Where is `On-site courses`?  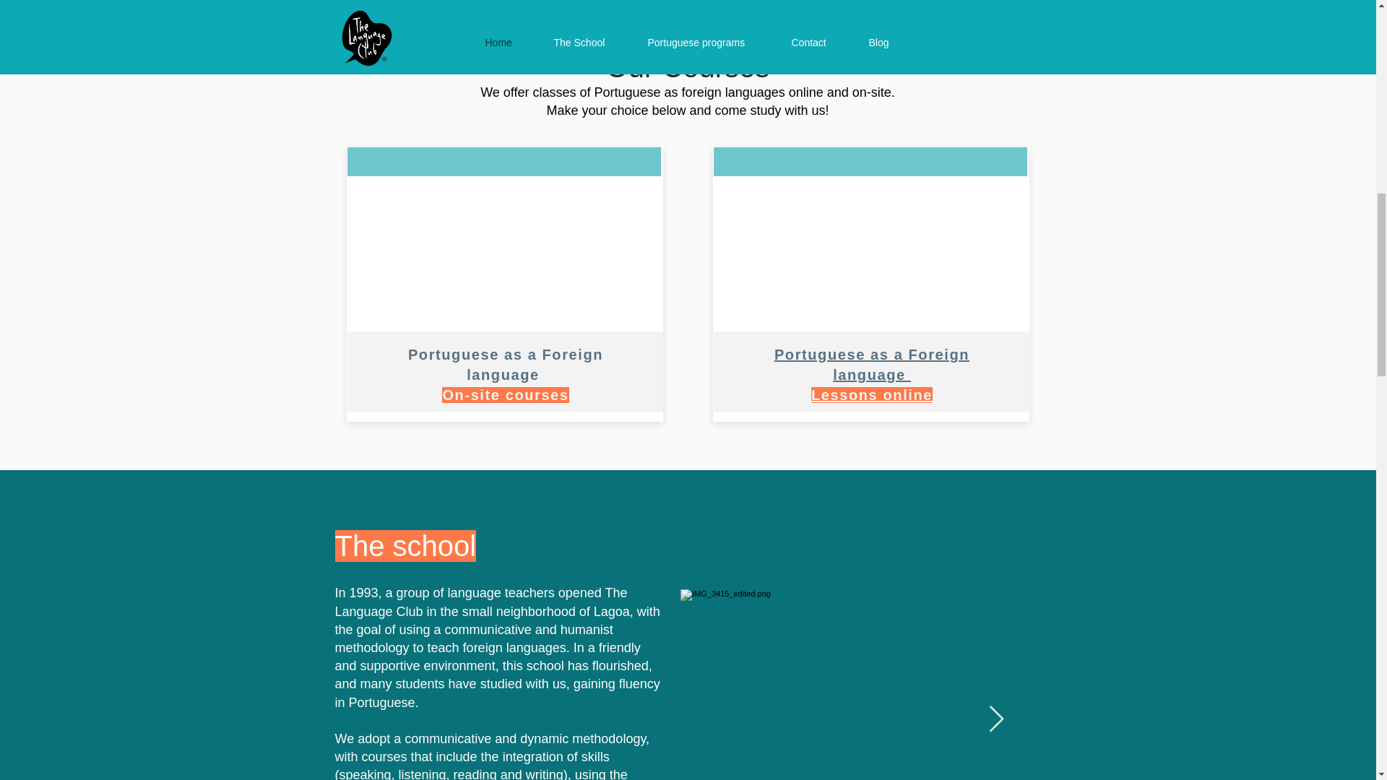
On-site courses is located at coordinates (506, 394).